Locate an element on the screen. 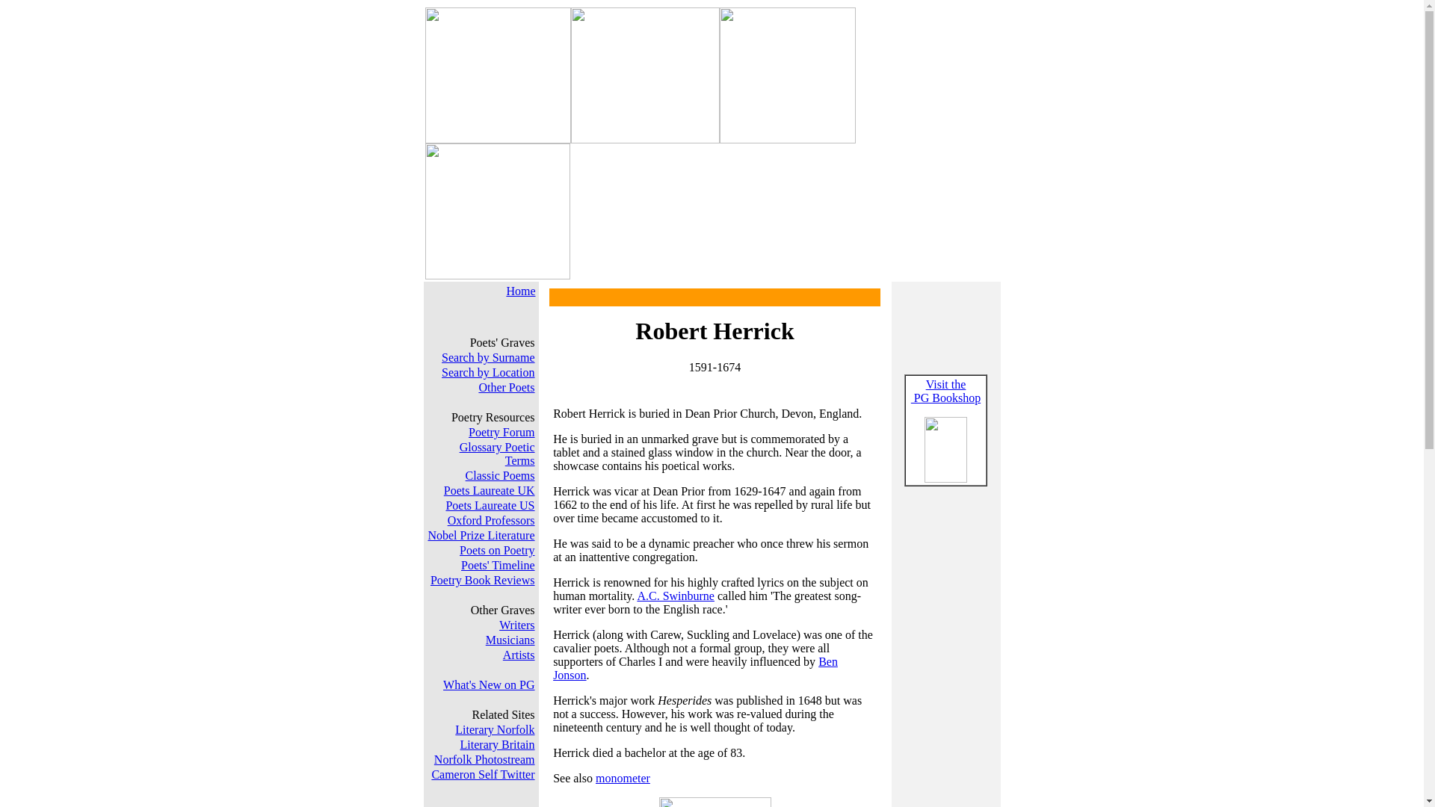  Musicians is located at coordinates (676, 596).